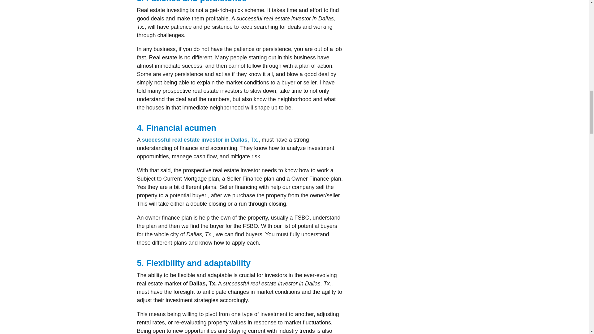 Image resolution: width=594 pixels, height=334 pixels. I want to click on successful real estate investor in Dallas, Tx., so click(200, 140).